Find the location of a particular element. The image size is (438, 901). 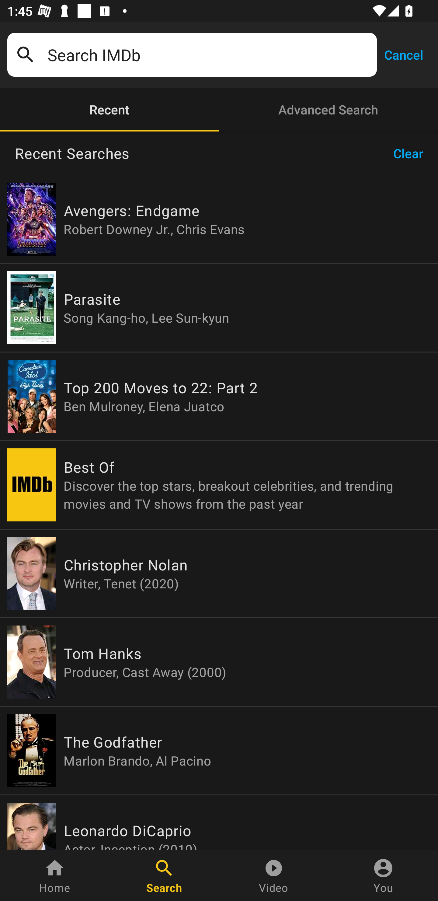

Home is located at coordinates (55, 875).